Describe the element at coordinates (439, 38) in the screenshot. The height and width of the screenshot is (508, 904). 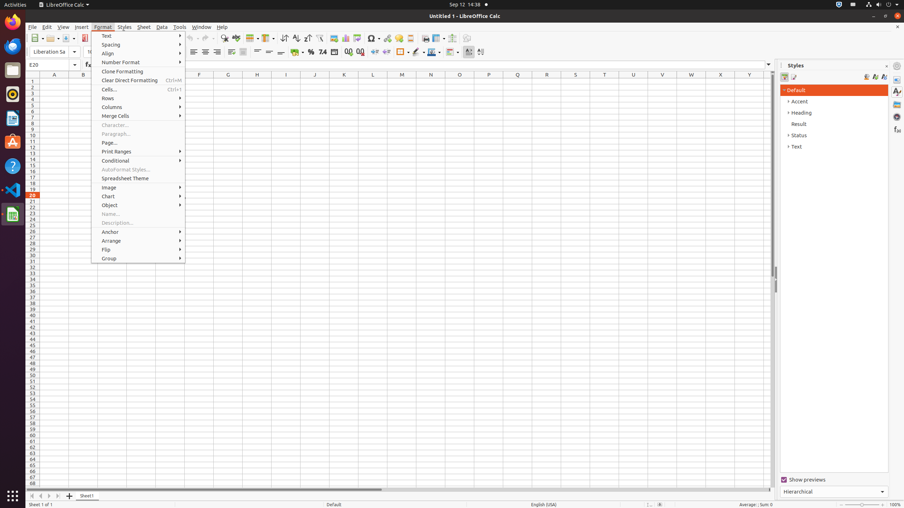
I see `Freeze Rows and Columns` at that location.